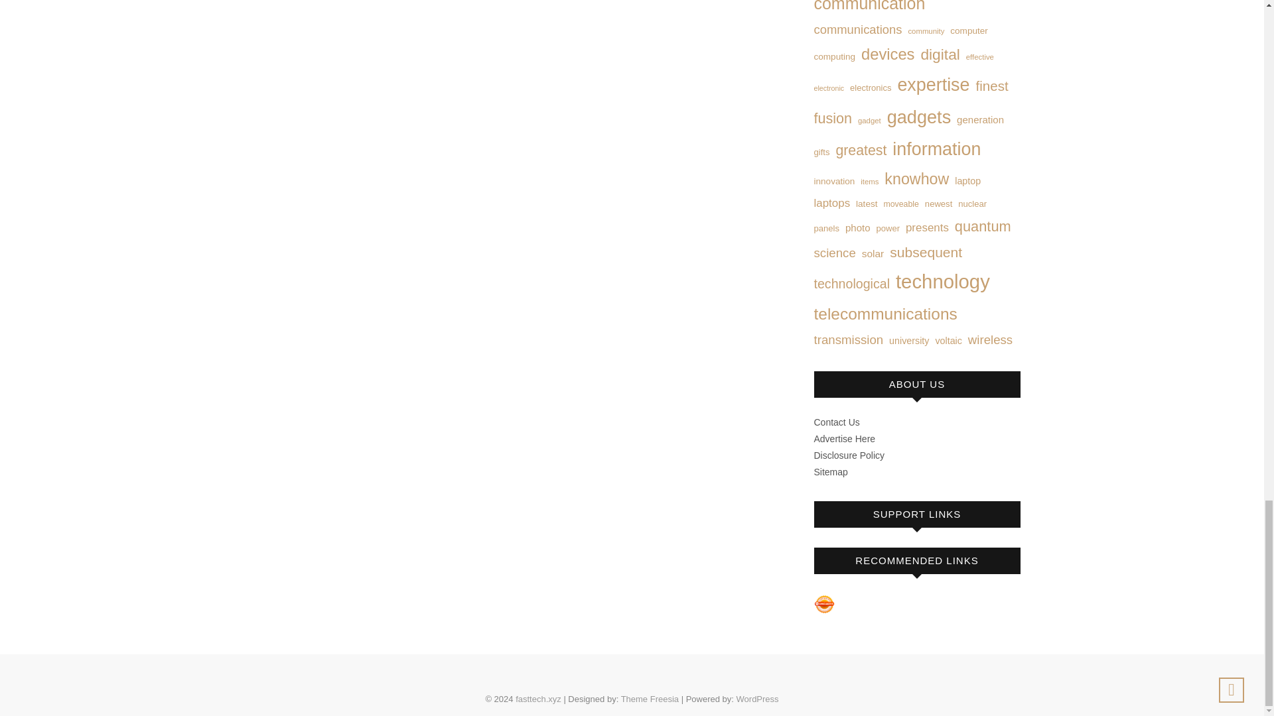 The image size is (1274, 716). Describe the element at coordinates (824, 604) in the screenshot. I see `Seedbacklink` at that location.